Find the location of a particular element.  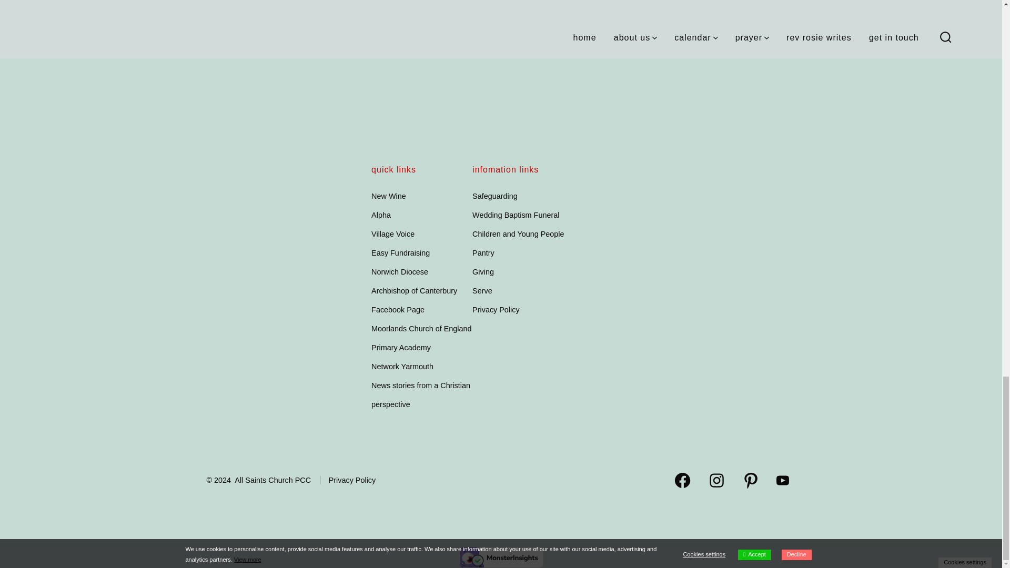

Serve is located at coordinates (482, 290).